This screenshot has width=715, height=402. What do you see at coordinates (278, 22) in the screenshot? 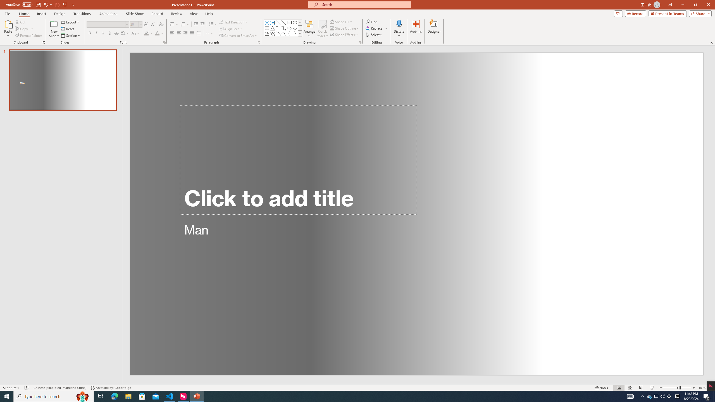
I see `Line` at bounding box center [278, 22].